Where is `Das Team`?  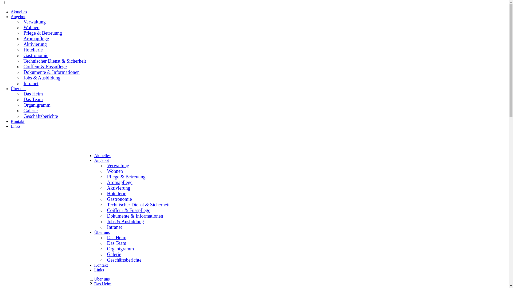 Das Team is located at coordinates (33, 99).